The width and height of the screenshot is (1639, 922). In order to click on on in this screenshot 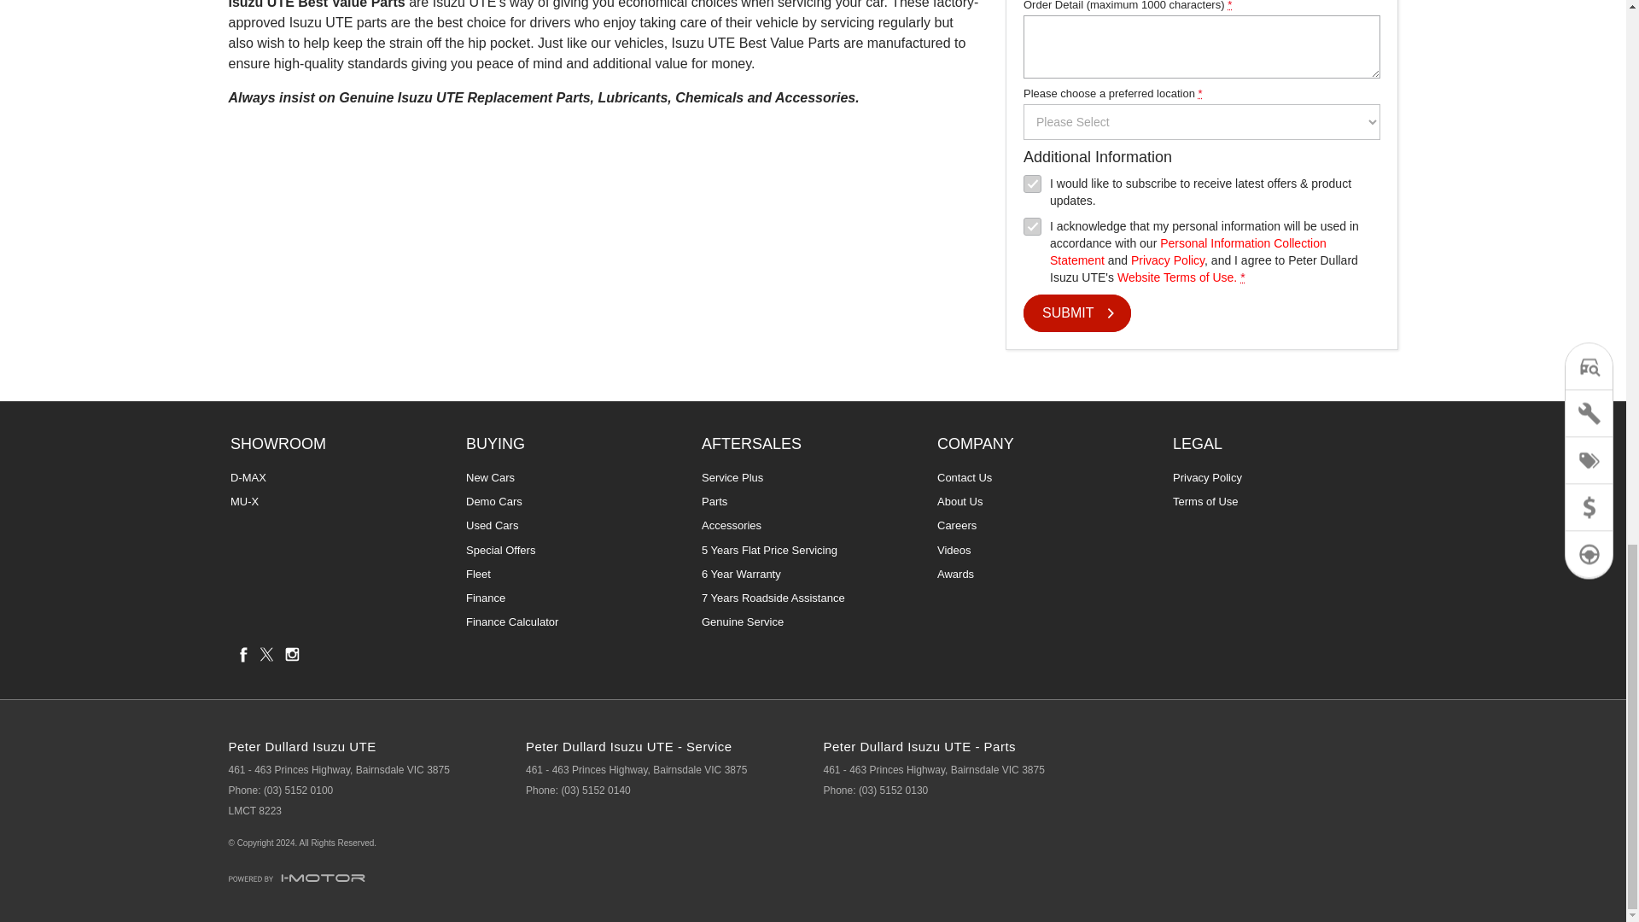, I will do `click(1031, 184)`.